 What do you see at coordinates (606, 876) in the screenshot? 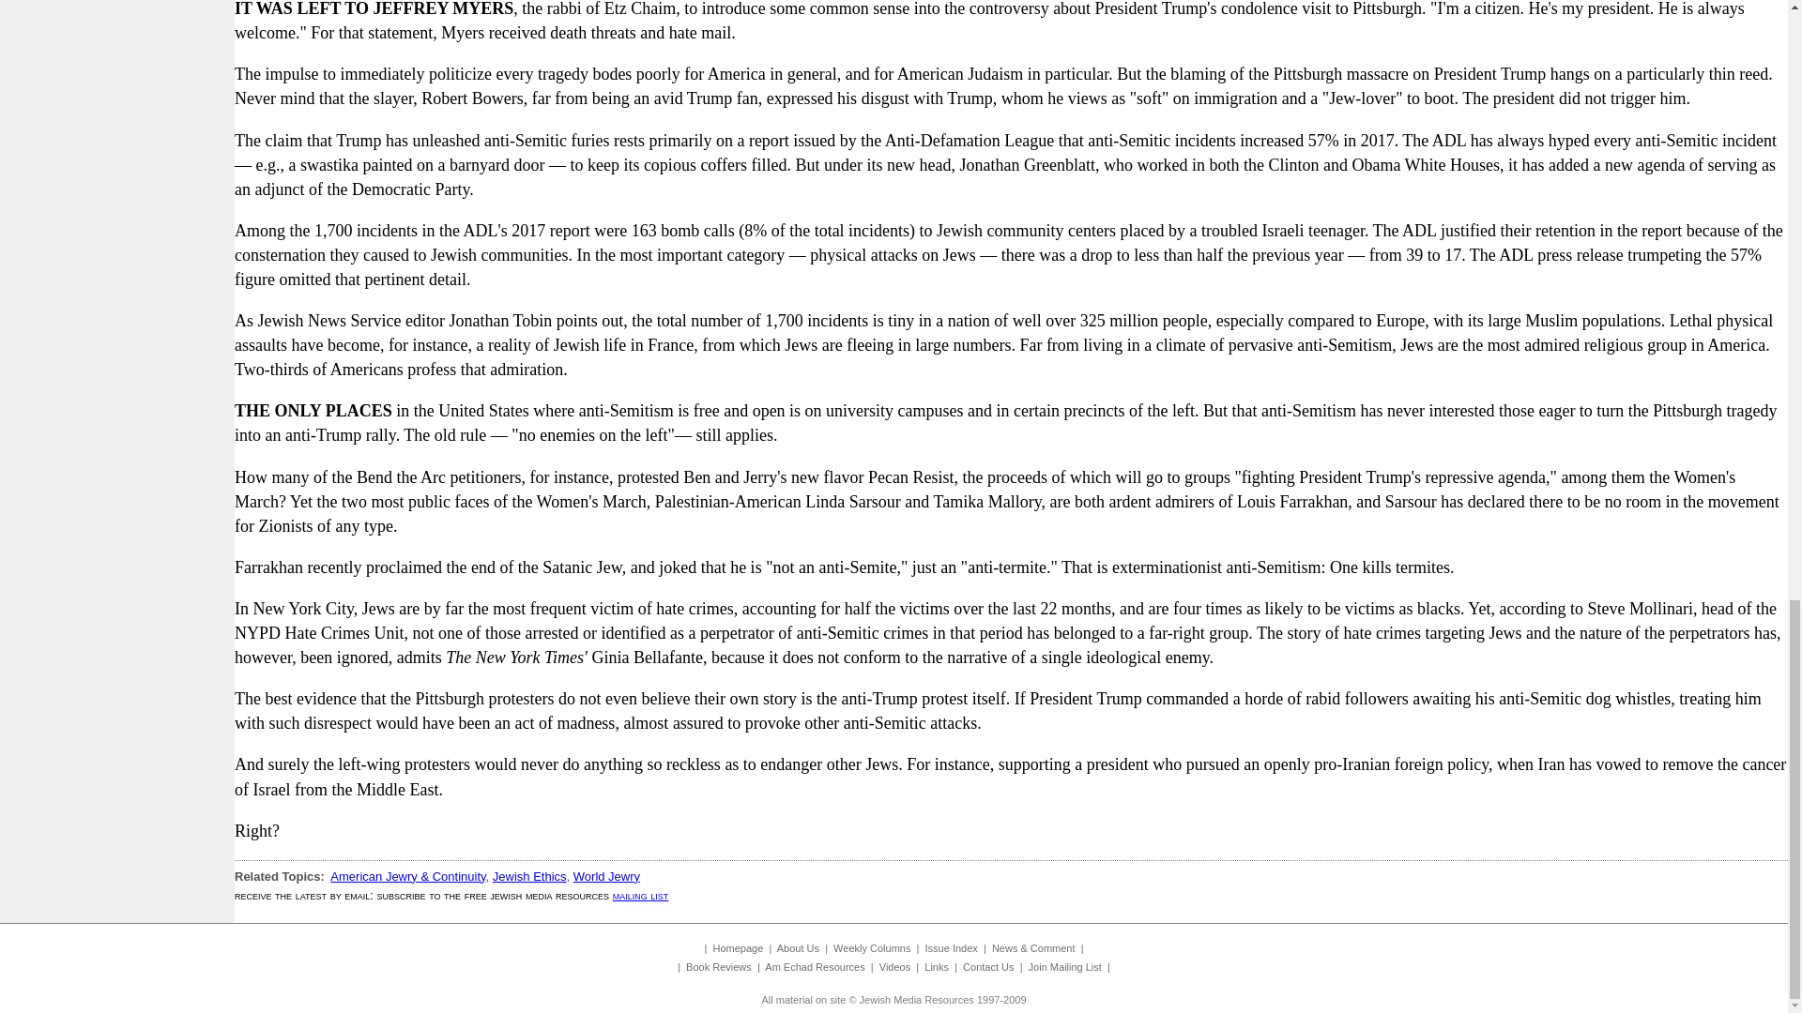
I see `World Jewry` at bounding box center [606, 876].